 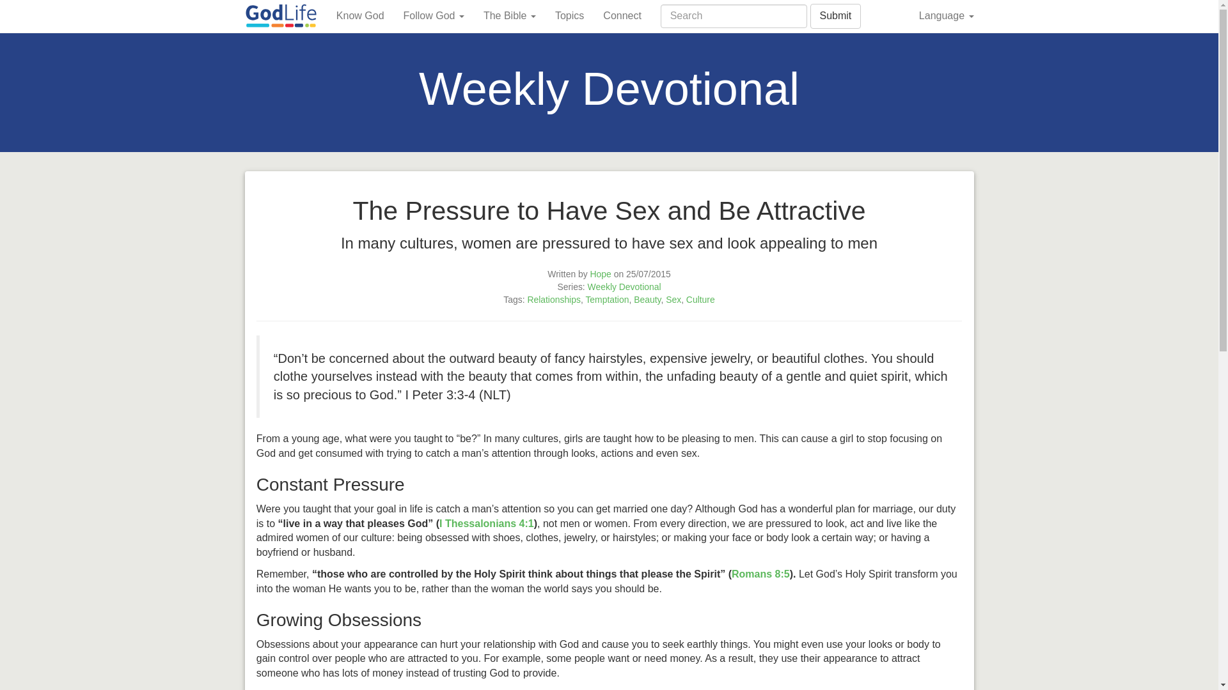 What do you see at coordinates (360, 15) in the screenshot?
I see `Know God` at bounding box center [360, 15].